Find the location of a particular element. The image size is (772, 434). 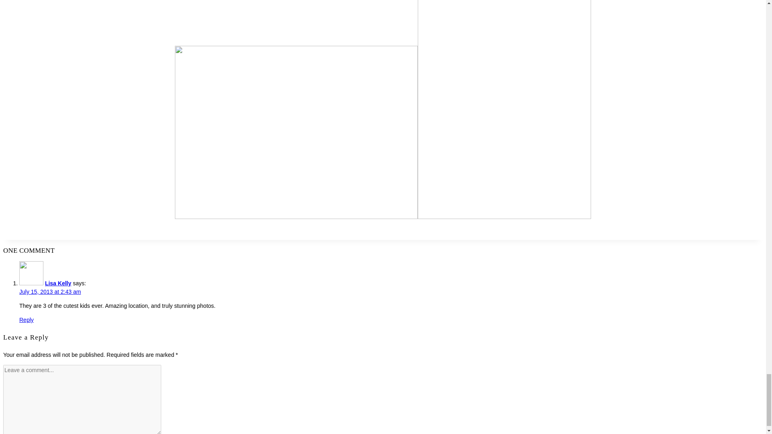

Reply is located at coordinates (27, 320).